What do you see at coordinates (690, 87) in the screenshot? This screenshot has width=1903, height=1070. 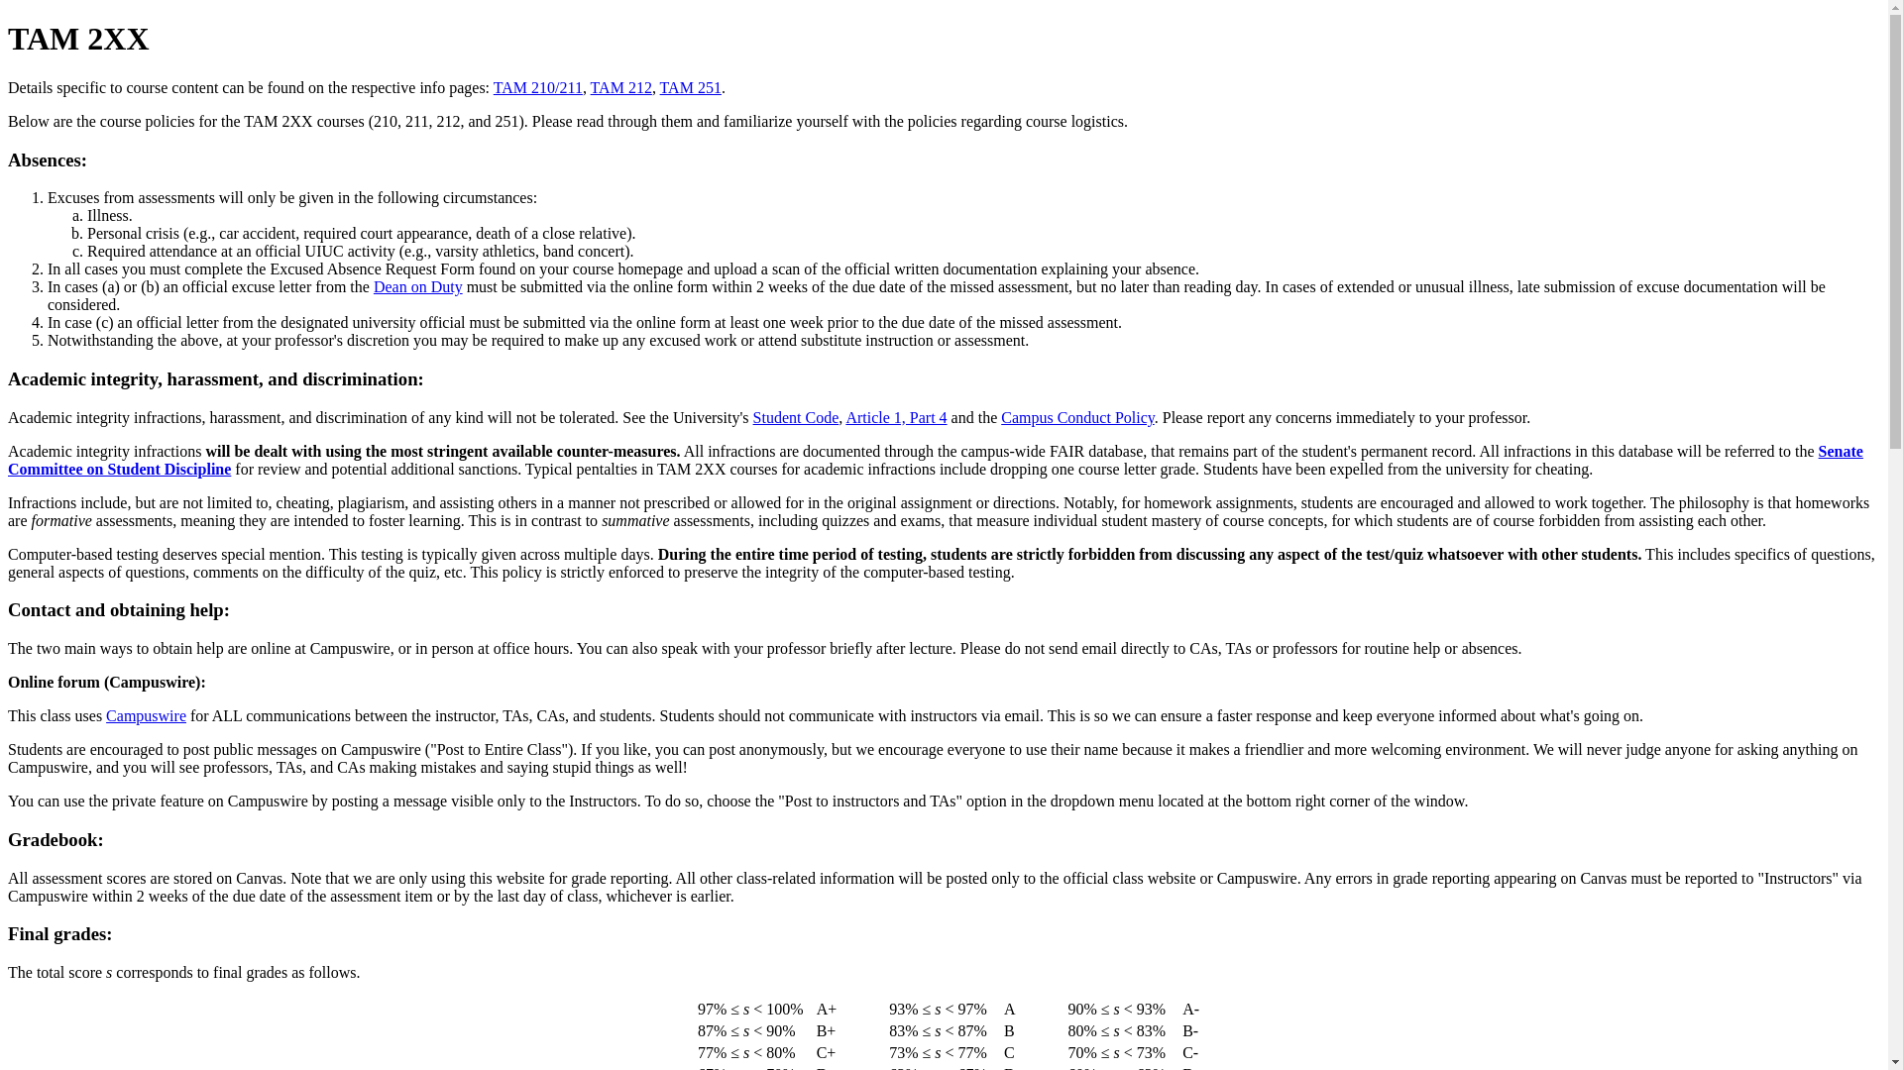 I see `TAM 251` at bounding box center [690, 87].